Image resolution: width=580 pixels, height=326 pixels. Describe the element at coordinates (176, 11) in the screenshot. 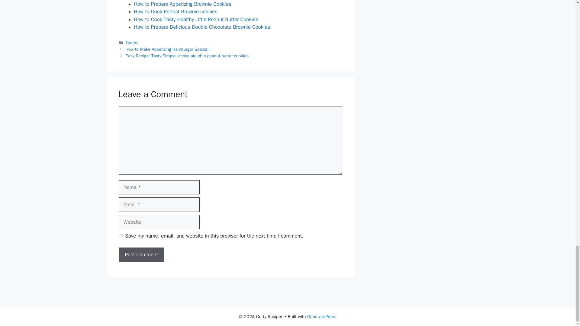

I see `How to Cook Perfect Brownie cookies` at that location.